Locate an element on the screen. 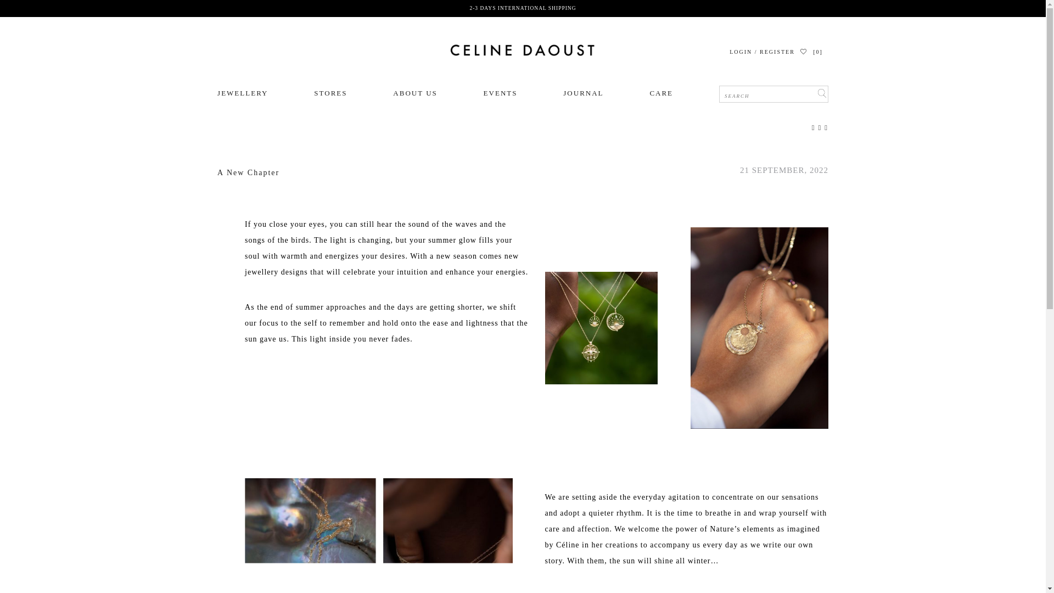 Image resolution: width=1054 pixels, height=593 pixels. EVENTS is located at coordinates (501, 93).